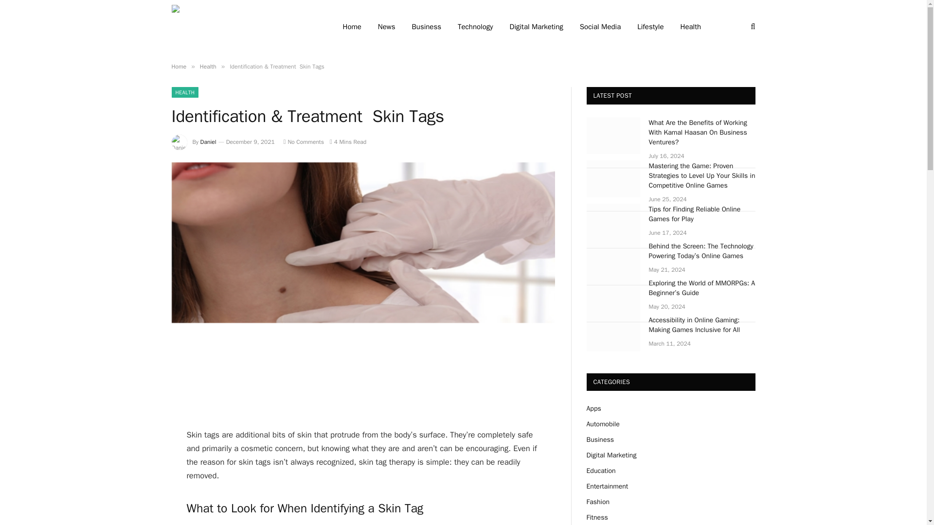 The image size is (934, 525). Describe the element at coordinates (178, 66) in the screenshot. I see `Home` at that location.